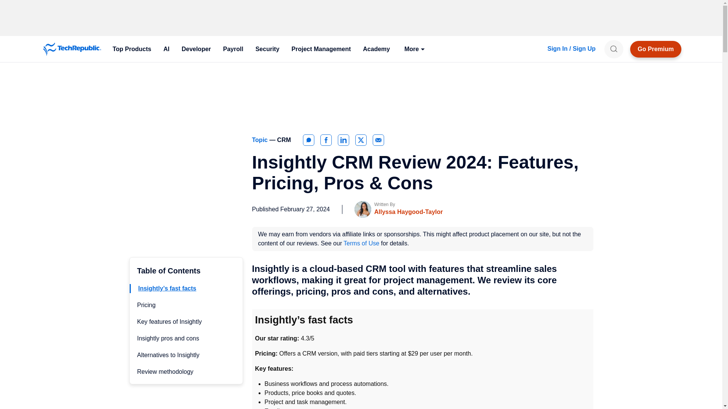 The width and height of the screenshot is (728, 409). Describe the element at coordinates (233, 49) in the screenshot. I see `Payroll` at that location.